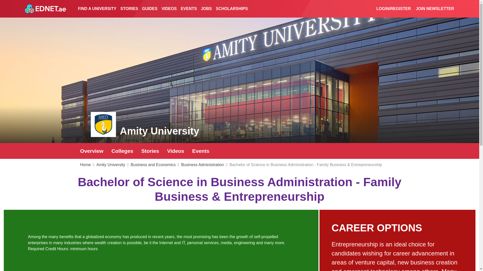 This screenshot has width=483, height=271. Describe the element at coordinates (149, 9) in the screenshot. I see `GUIDES` at that location.